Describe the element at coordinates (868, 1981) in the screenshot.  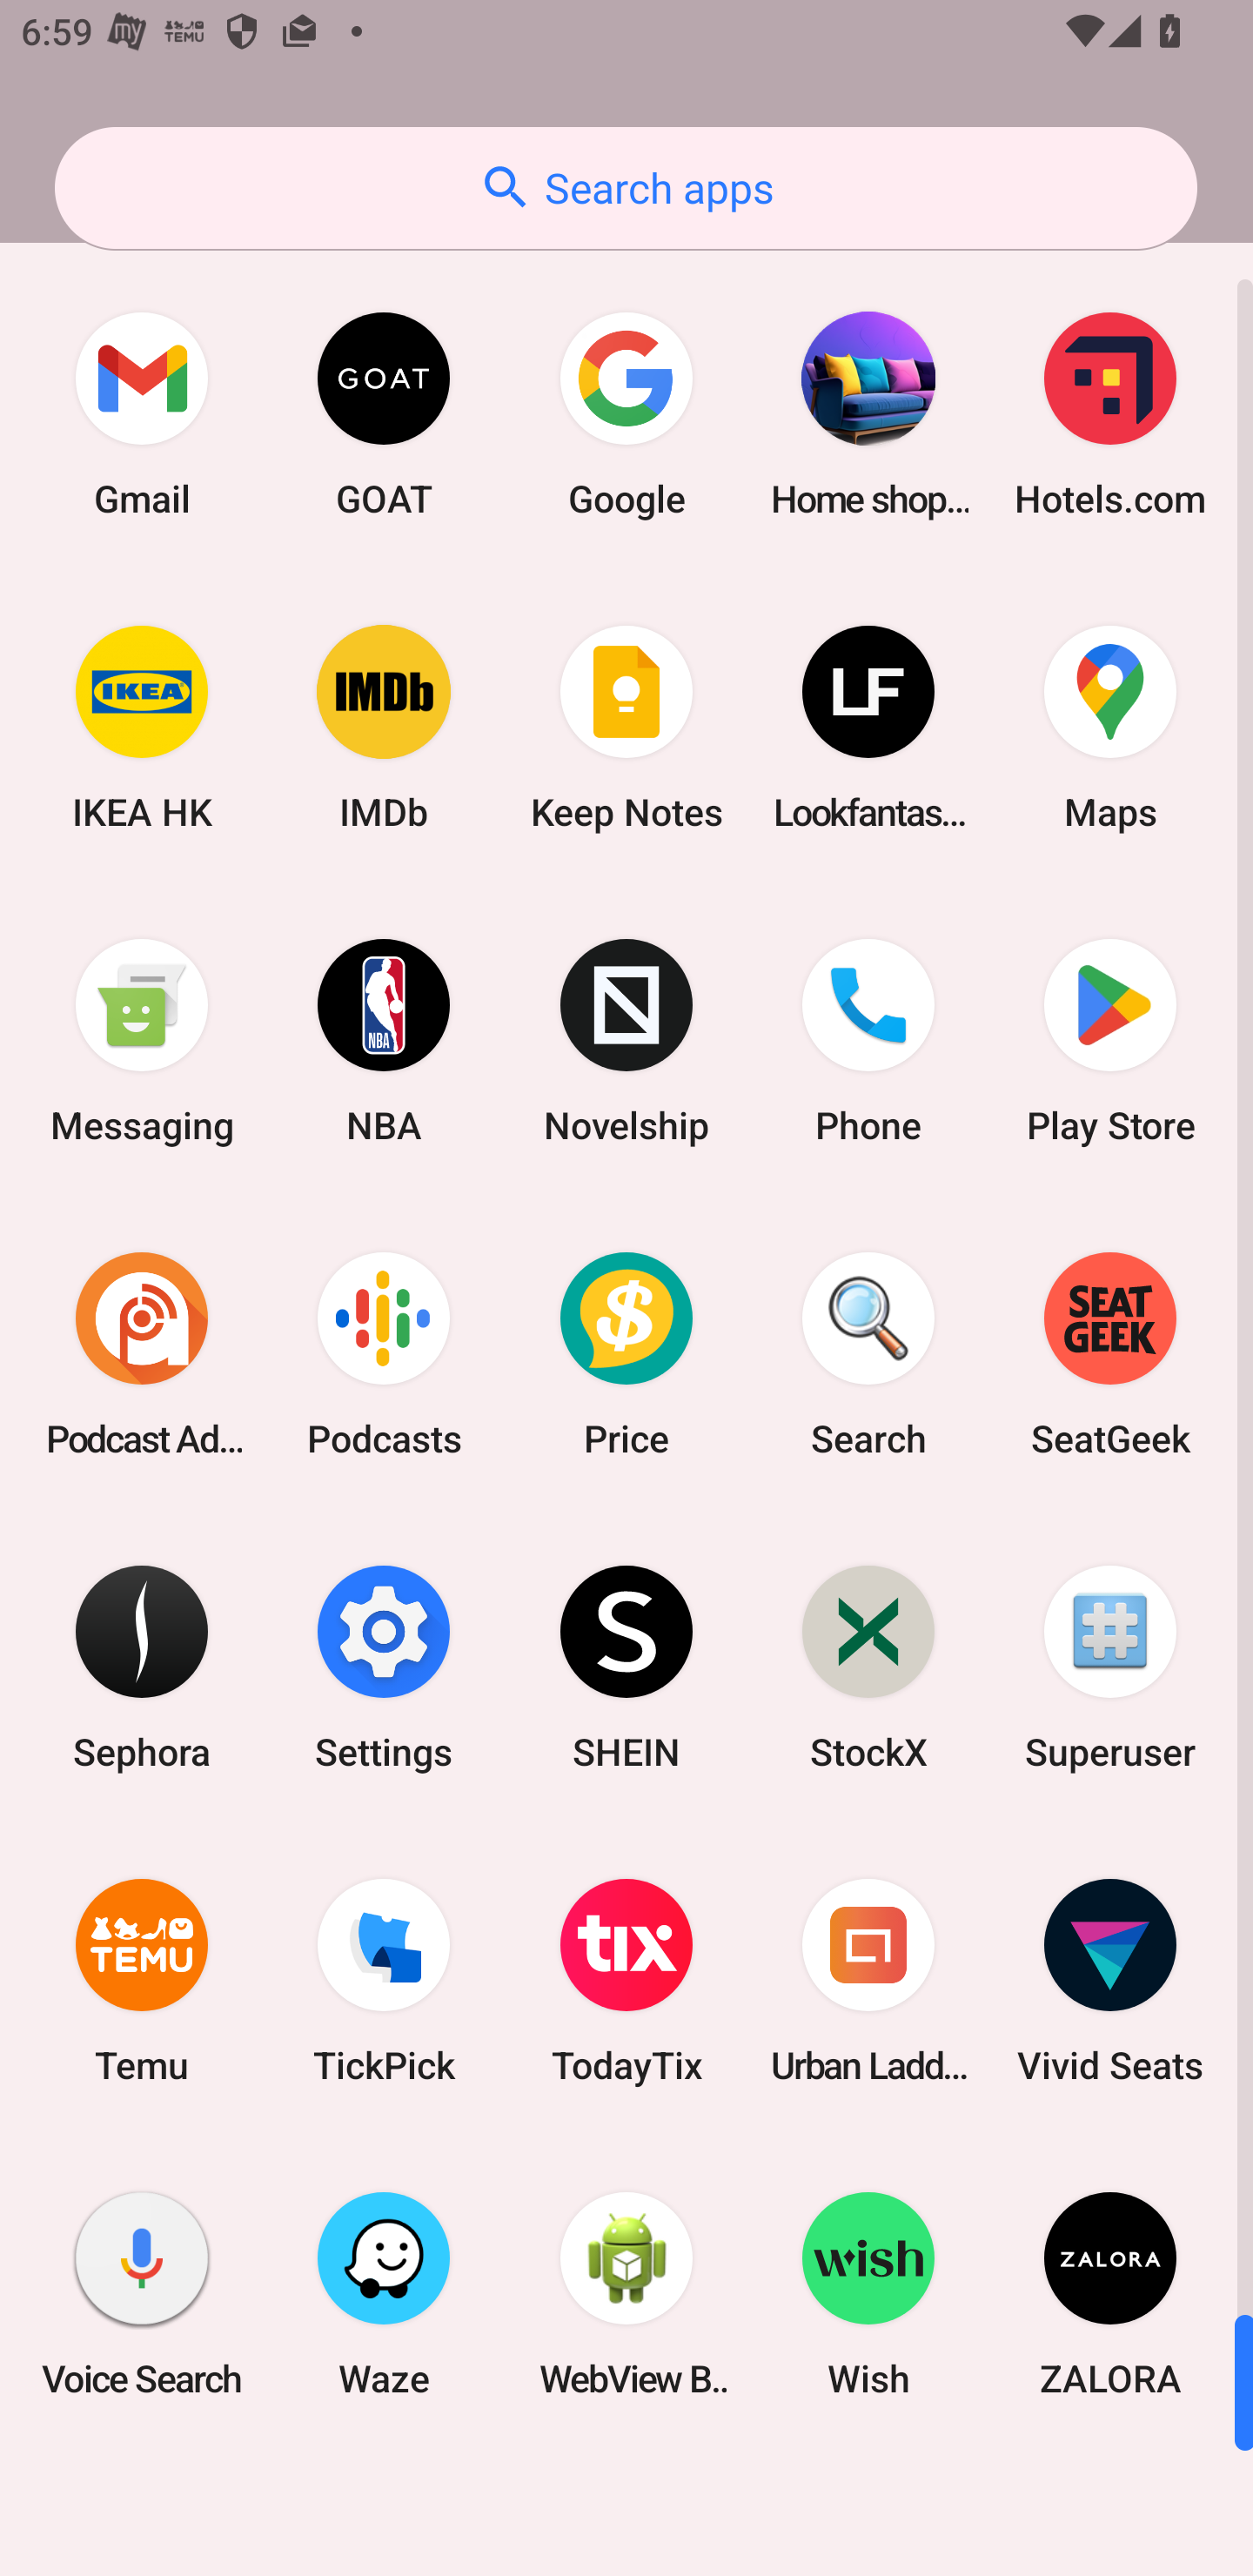
I see `Urban Ladder` at that location.